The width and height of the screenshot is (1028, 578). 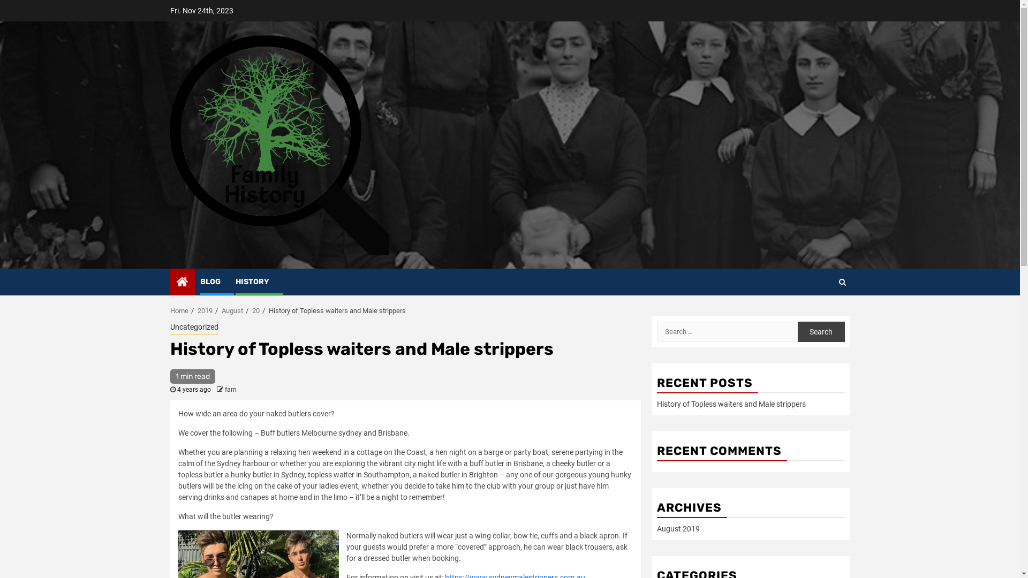 What do you see at coordinates (231, 390) in the screenshot?
I see `fam` at bounding box center [231, 390].